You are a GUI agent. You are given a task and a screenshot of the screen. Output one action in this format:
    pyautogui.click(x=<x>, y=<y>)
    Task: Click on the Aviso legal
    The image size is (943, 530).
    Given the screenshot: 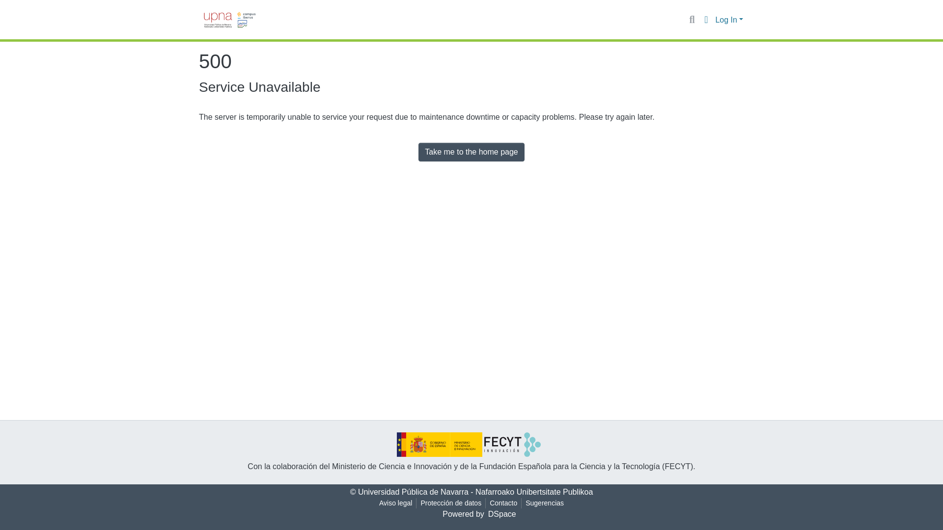 What is the action you would take?
    pyautogui.click(x=395, y=503)
    